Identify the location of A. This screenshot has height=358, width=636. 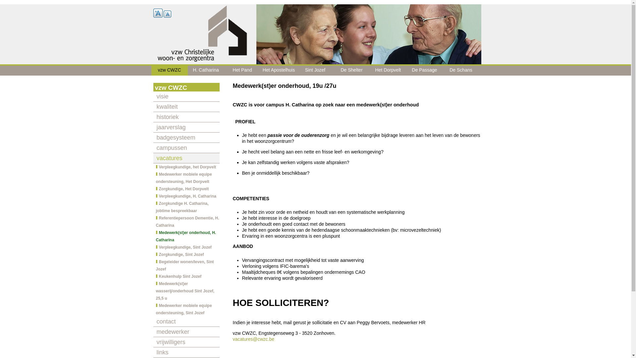
(158, 13).